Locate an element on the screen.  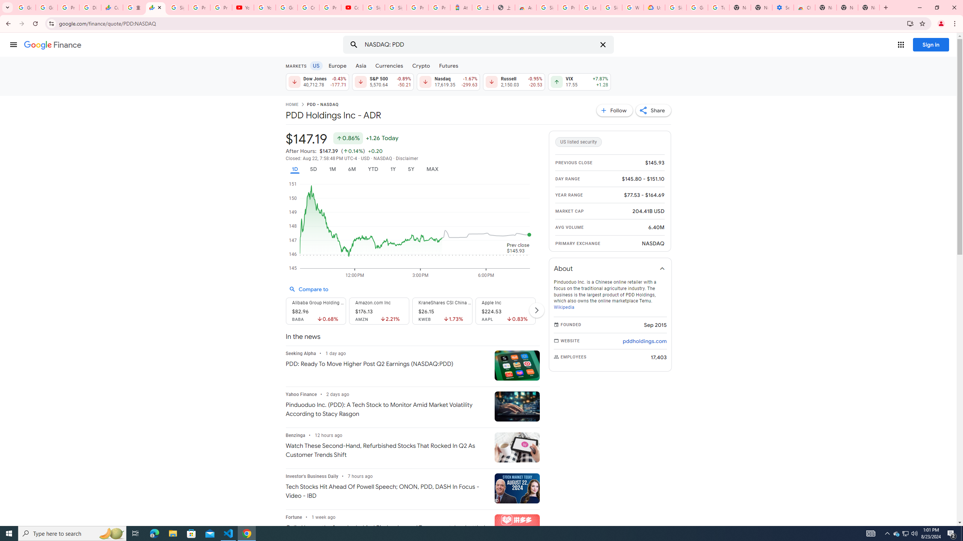
5Y is located at coordinates (411, 169).